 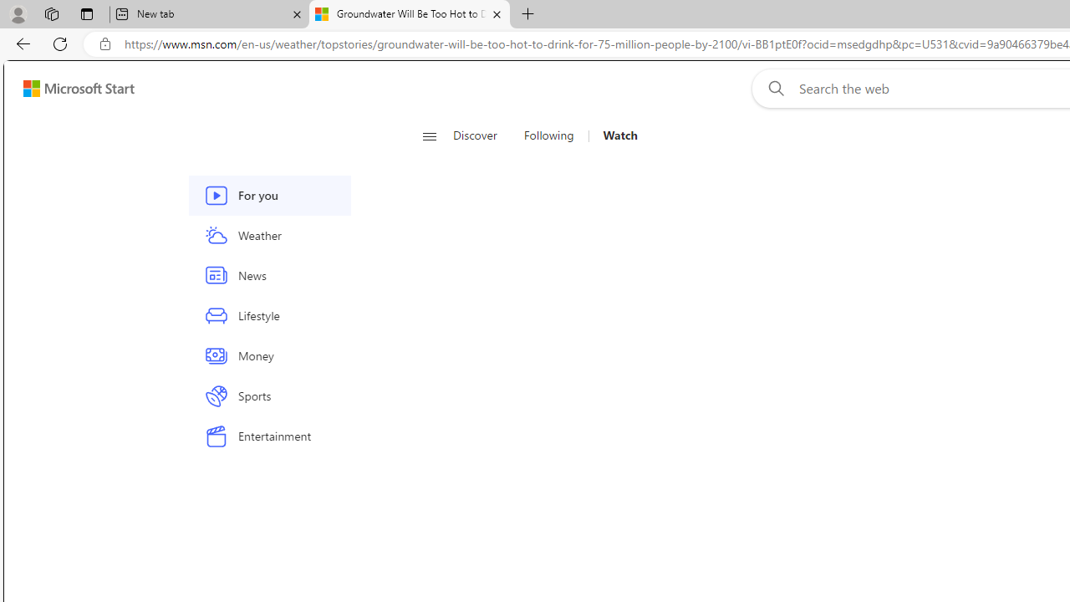 I want to click on Skip to footer, so click(x=69, y=89).